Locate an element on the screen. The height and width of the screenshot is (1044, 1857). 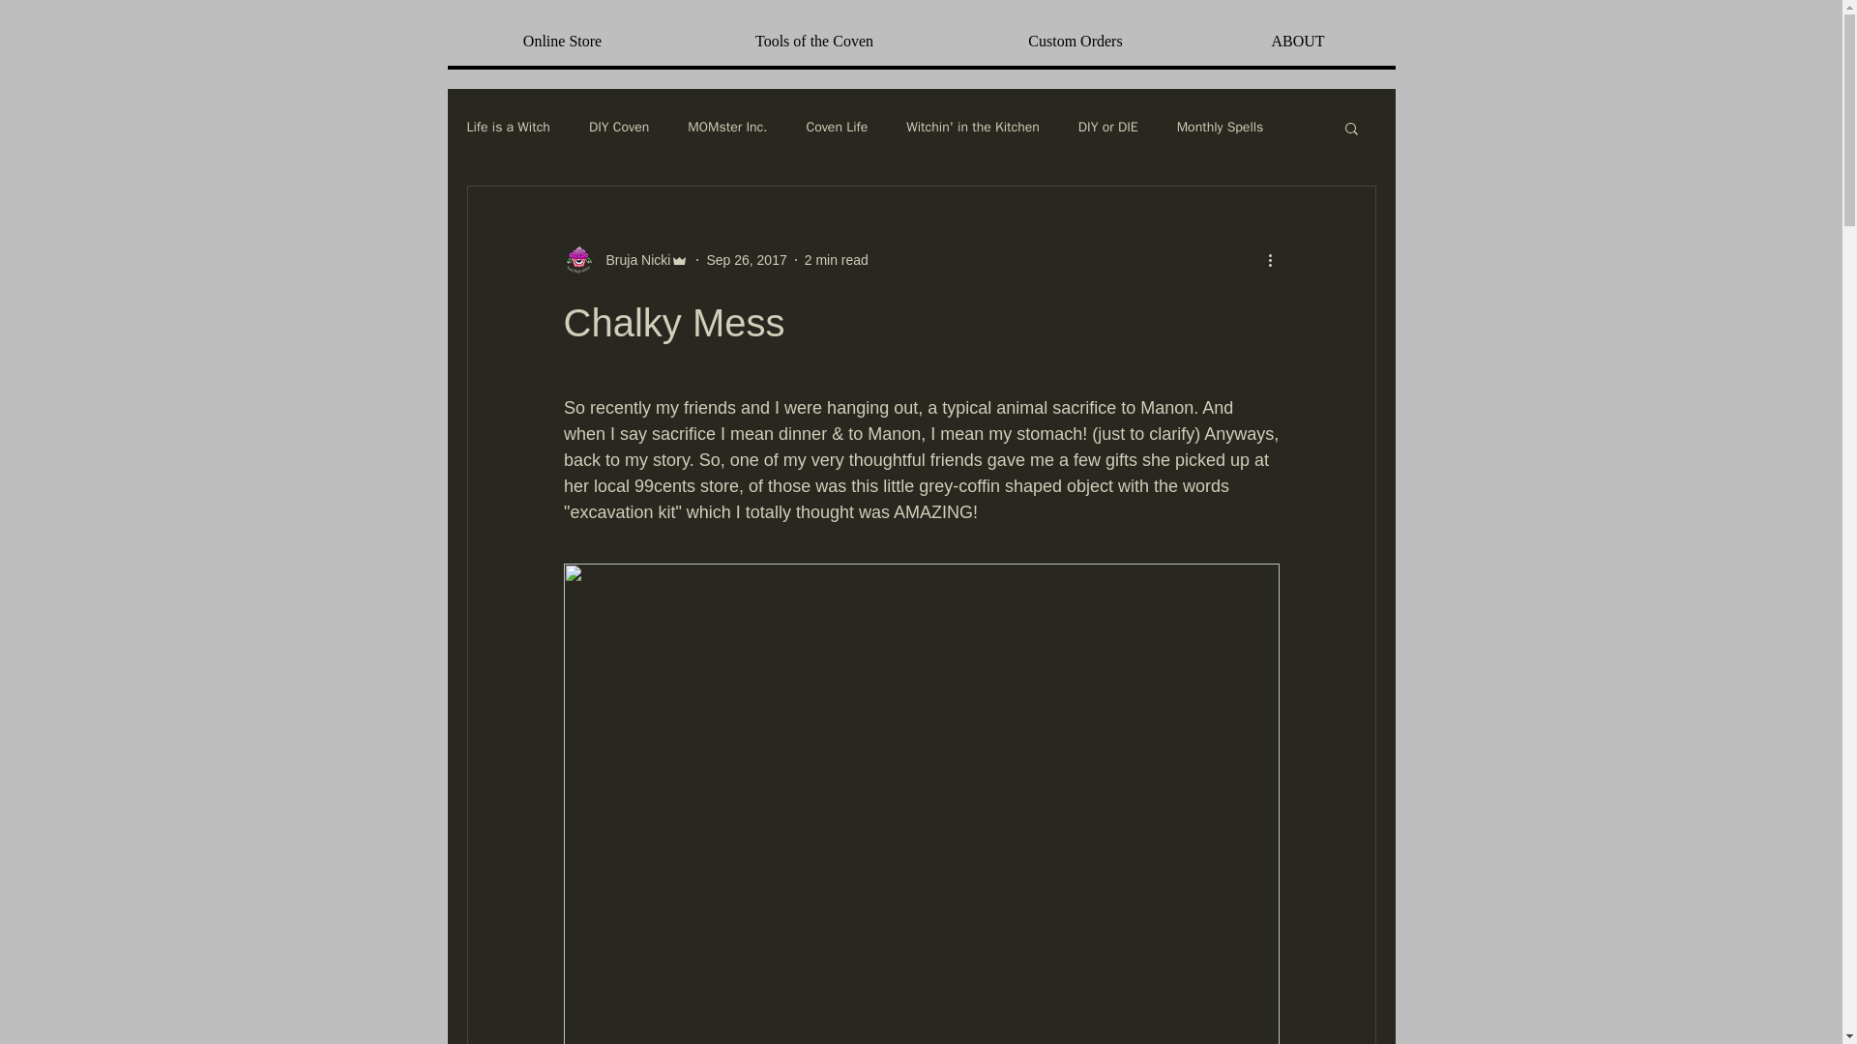
DIY Coven is located at coordinates (618, 128).